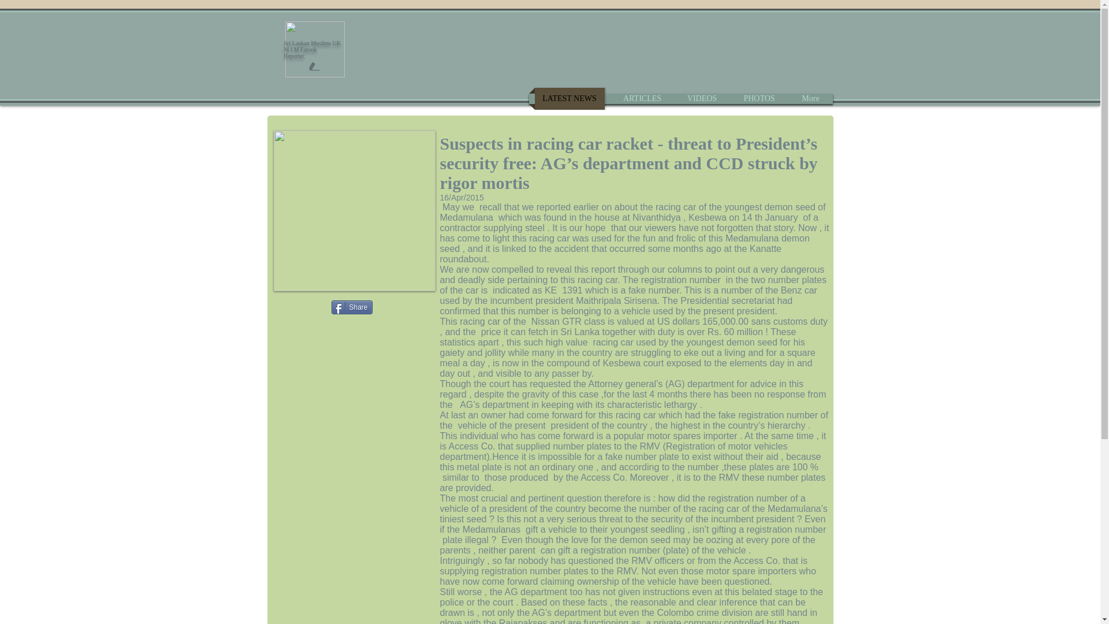 This screenshot has height=624, width=1109. Describe the element at coordinates (352, 307) in the screenshot. I see `Share` at that location.